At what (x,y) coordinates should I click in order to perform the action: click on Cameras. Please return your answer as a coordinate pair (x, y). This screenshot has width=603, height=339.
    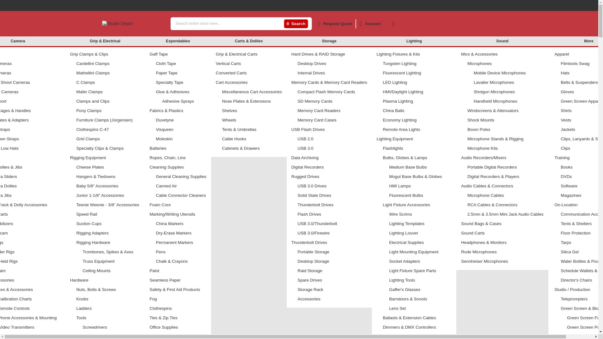
    Looking at the image, I should click on (31, 54).